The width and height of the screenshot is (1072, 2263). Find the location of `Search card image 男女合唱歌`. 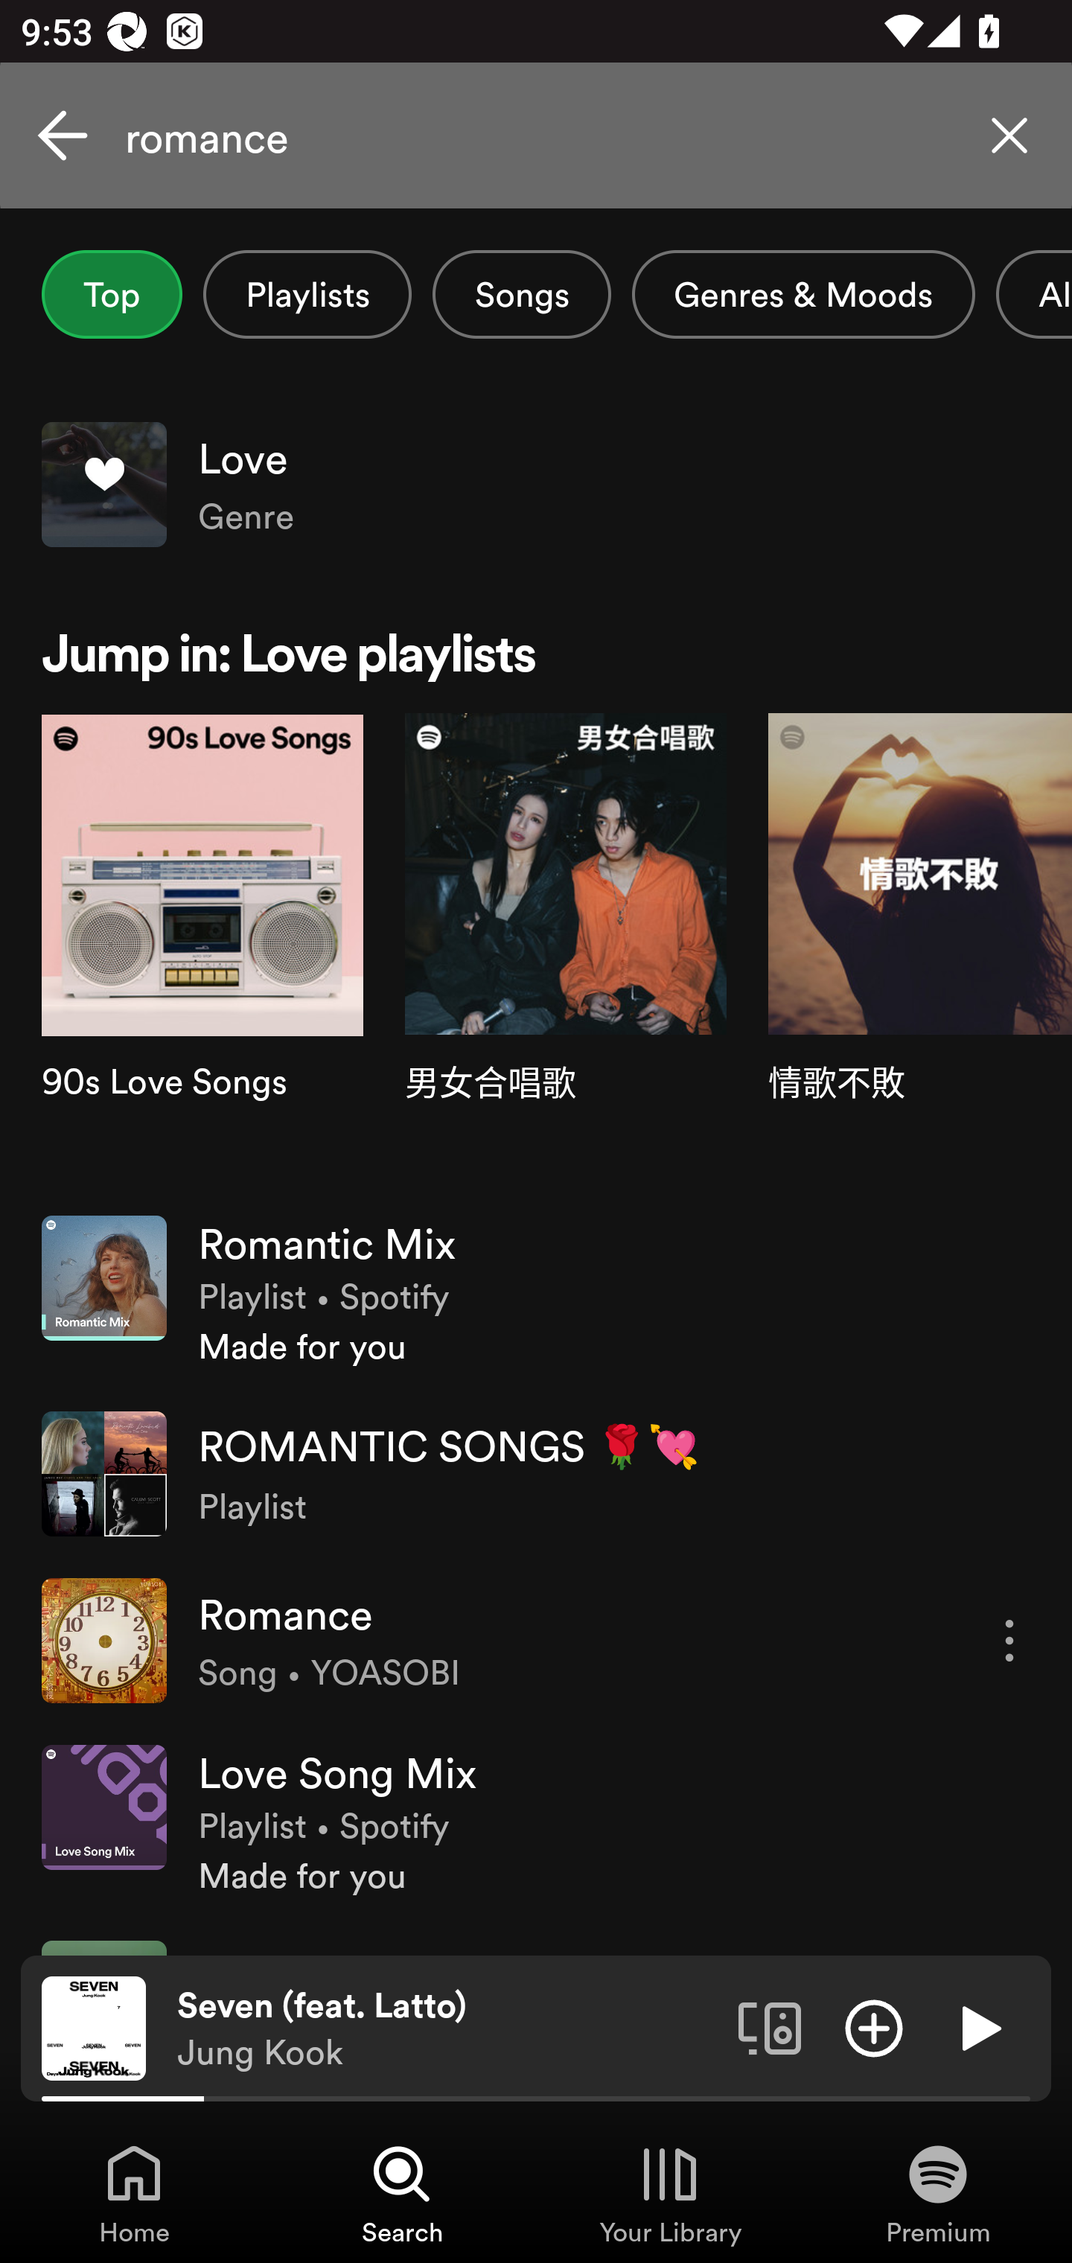

Search card image 男女合唱歌 is located at coordinates (566, 954).